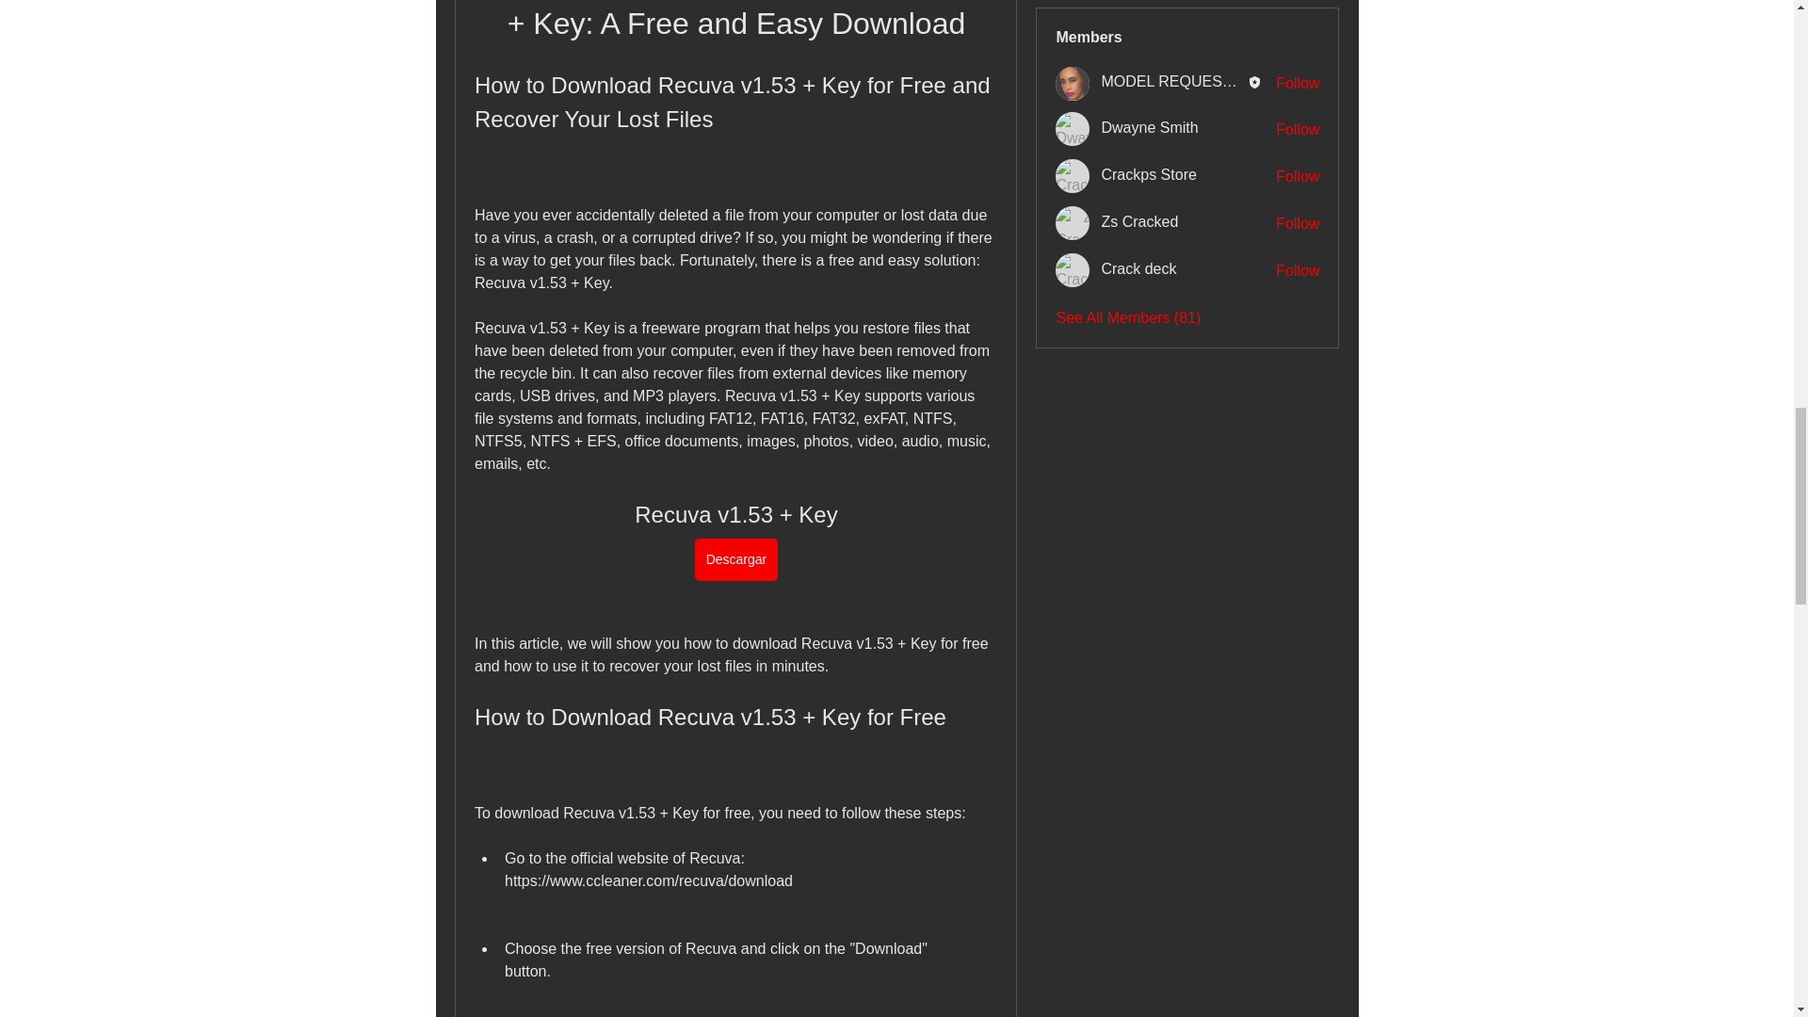  What do you see at coordinates (1148, 175) in the screenshot?
I see `Crackps Store` at bounding box center [1148, 175].